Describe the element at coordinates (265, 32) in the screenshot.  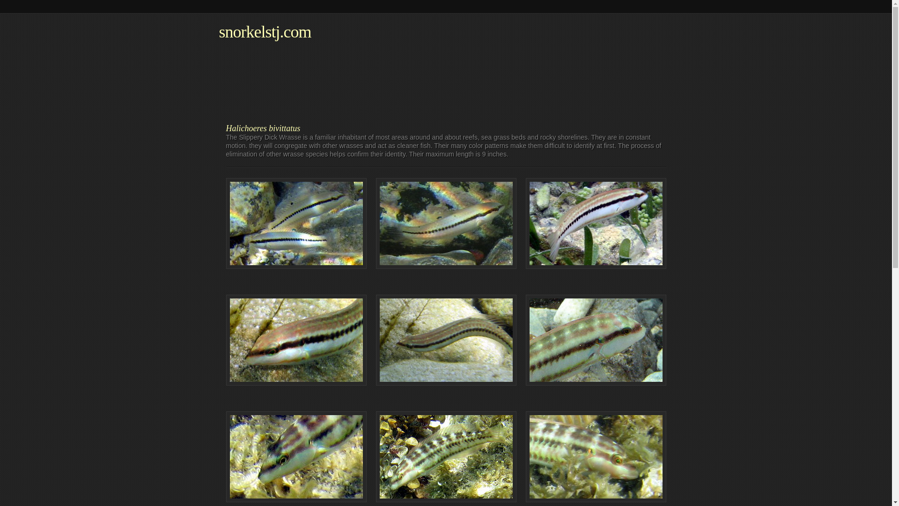
I see `snorkelstj.com` at that location.